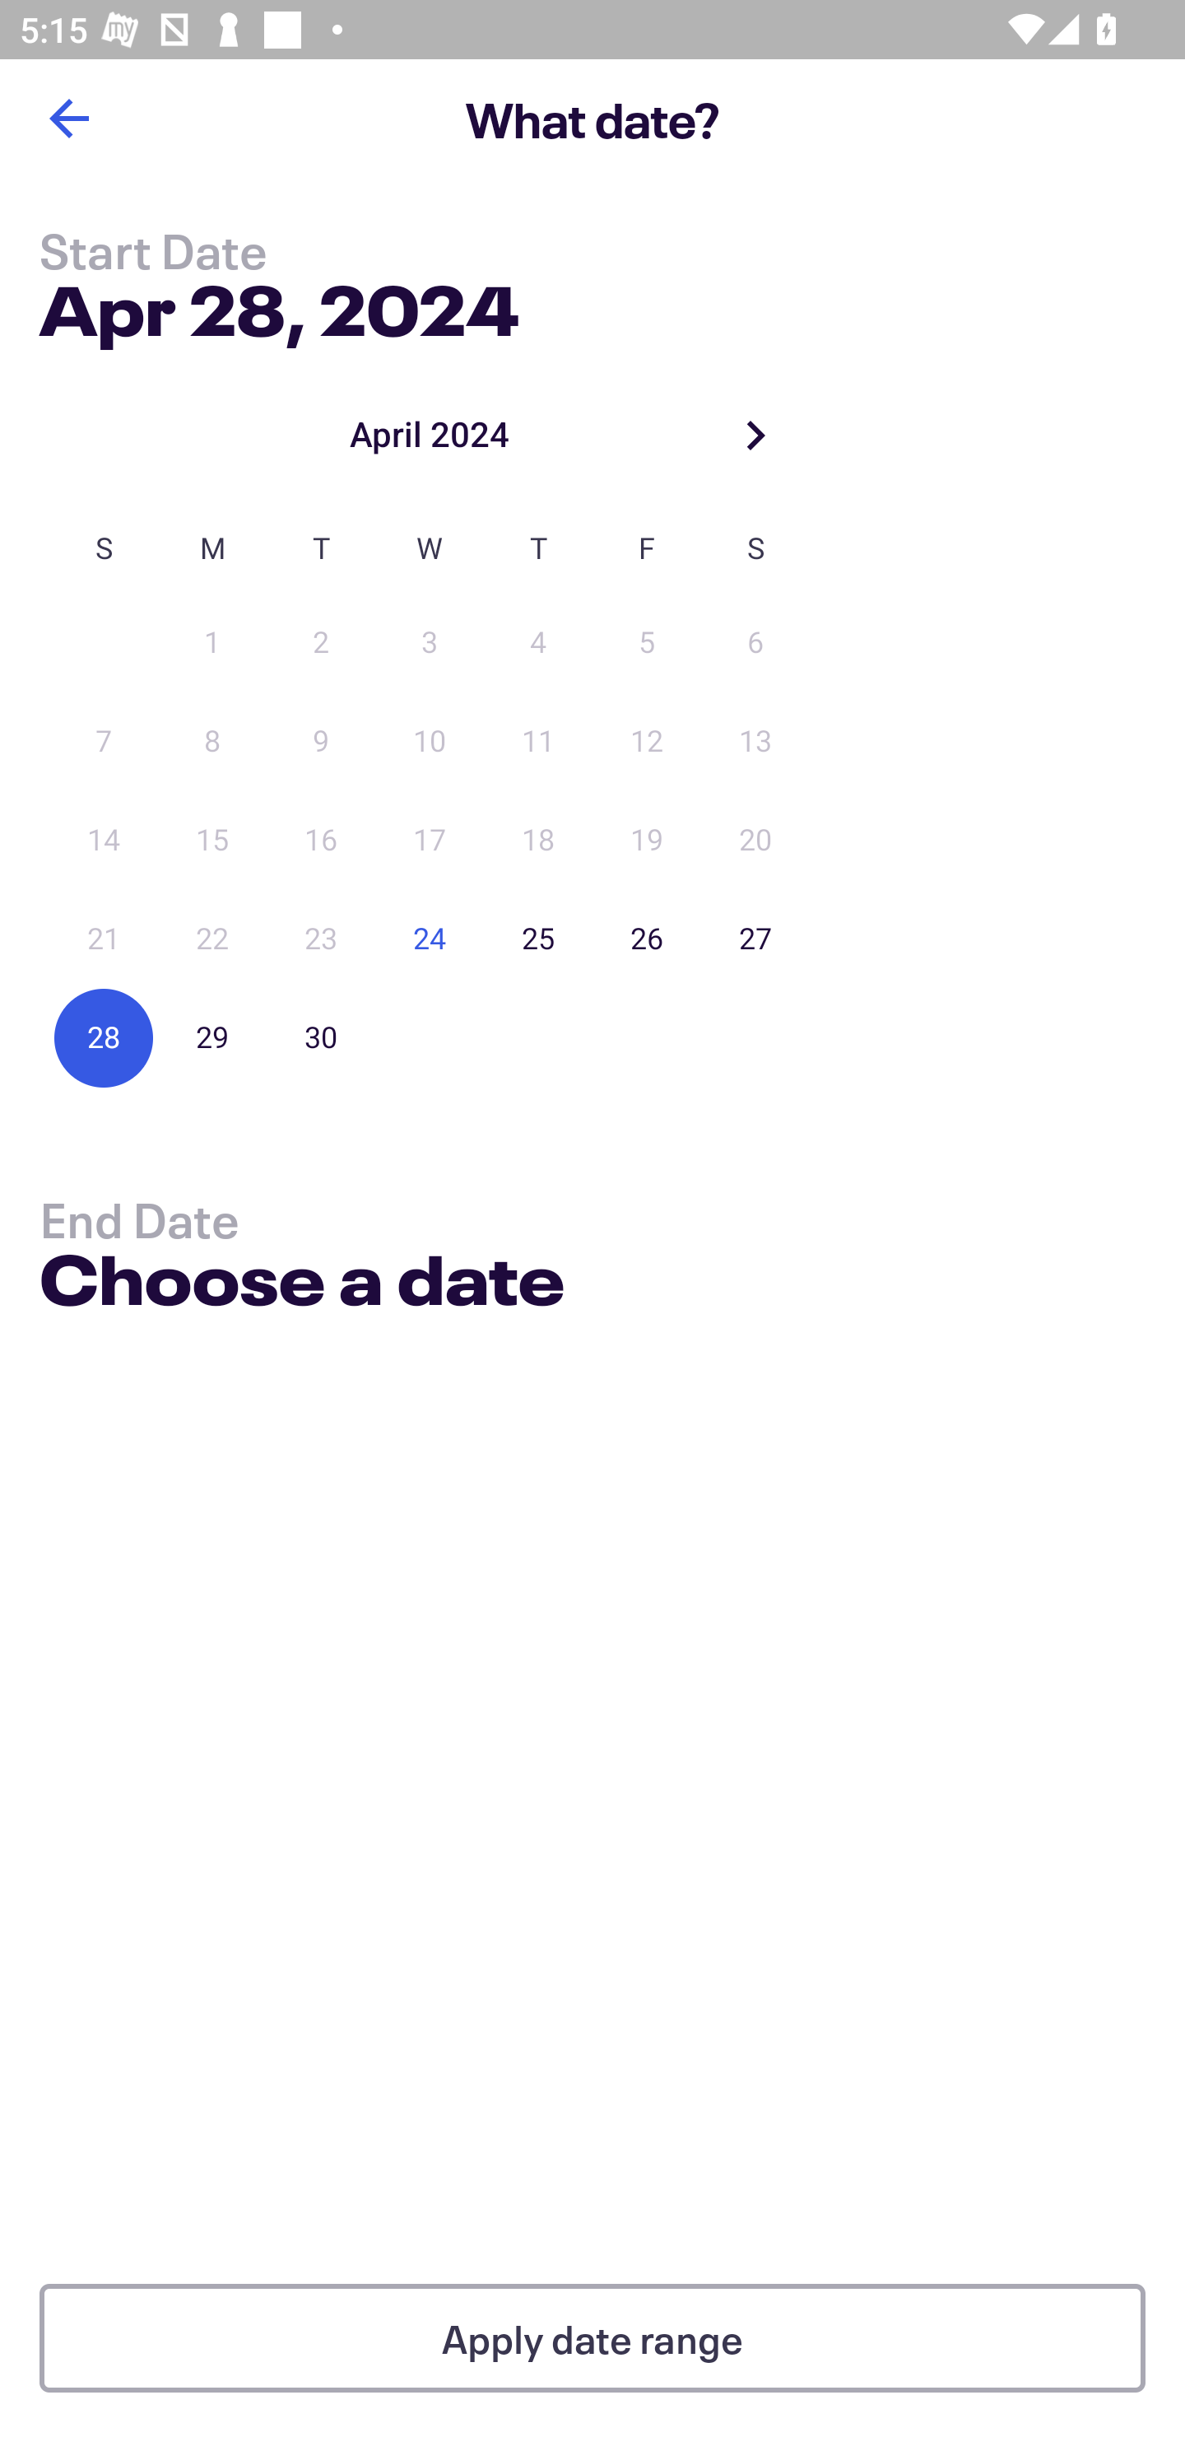  I want to click on 22 22 April 2024, so click(212, 939).